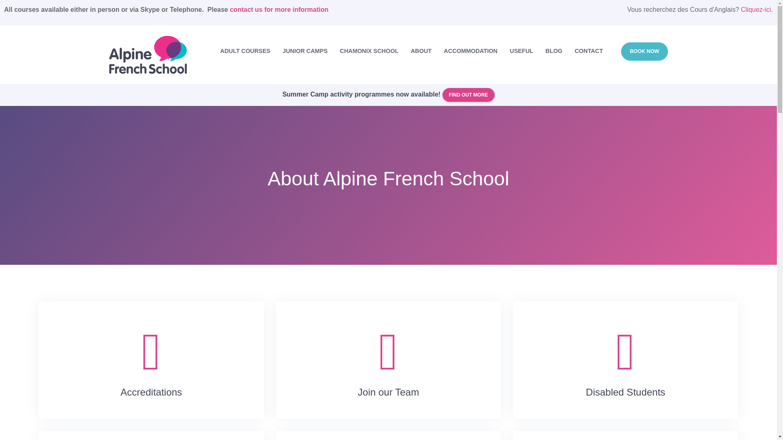 This screenshot has height=440, width=783. Describe the element at coordinates (369, 51) in the screenshot. I see `Chamonix School` at that location.